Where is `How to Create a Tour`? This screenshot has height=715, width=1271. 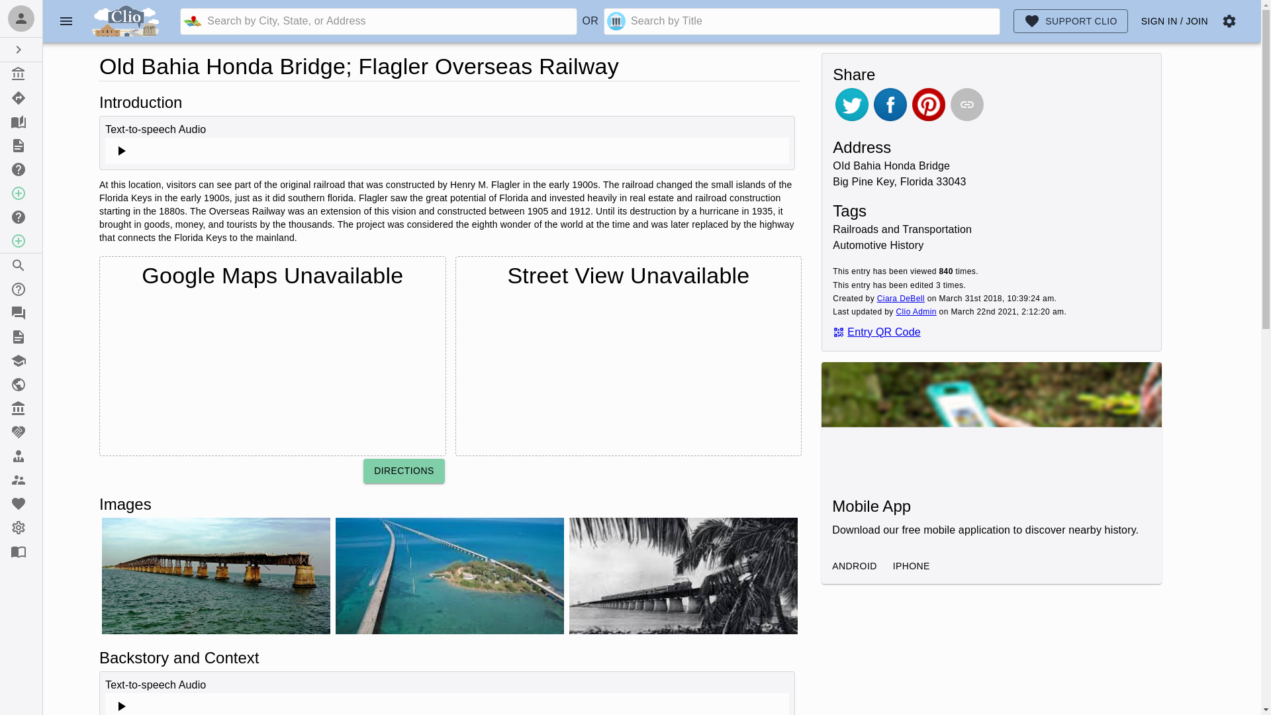
How to Create a Tour is located at coordinates (21, 216).